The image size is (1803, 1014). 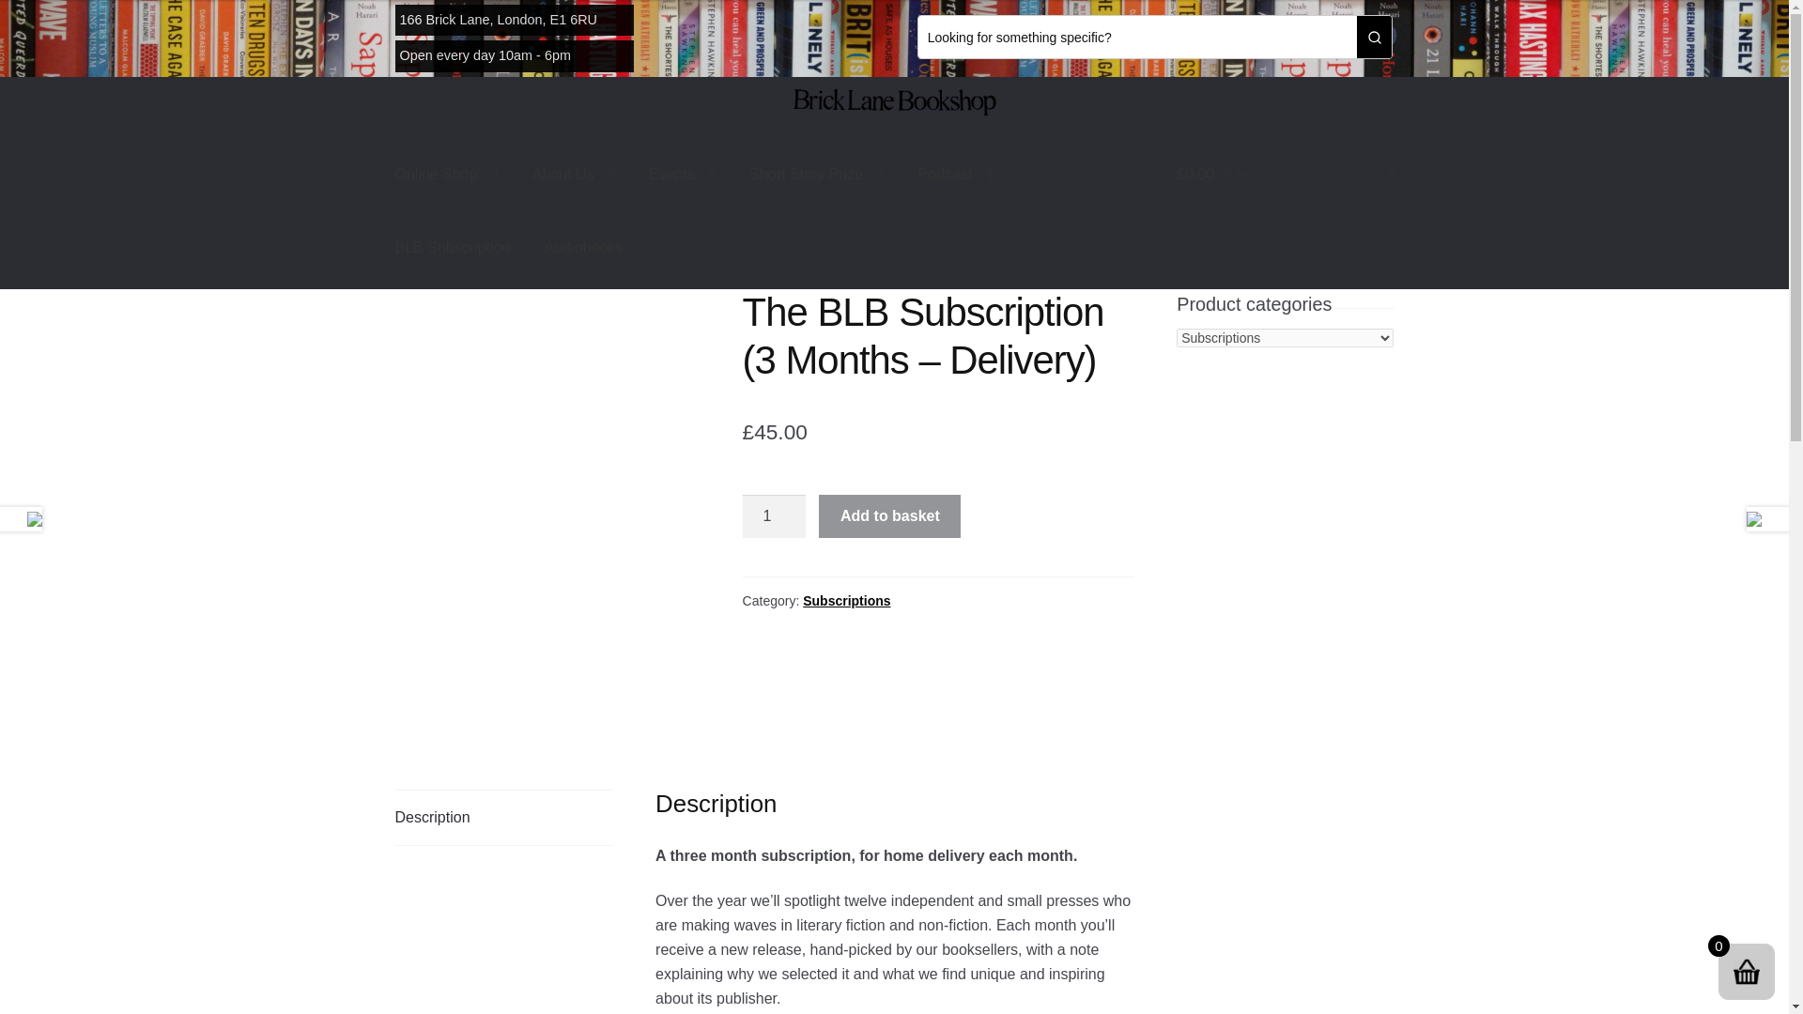 I want to click on Podcast, so click(x=955, y=174).